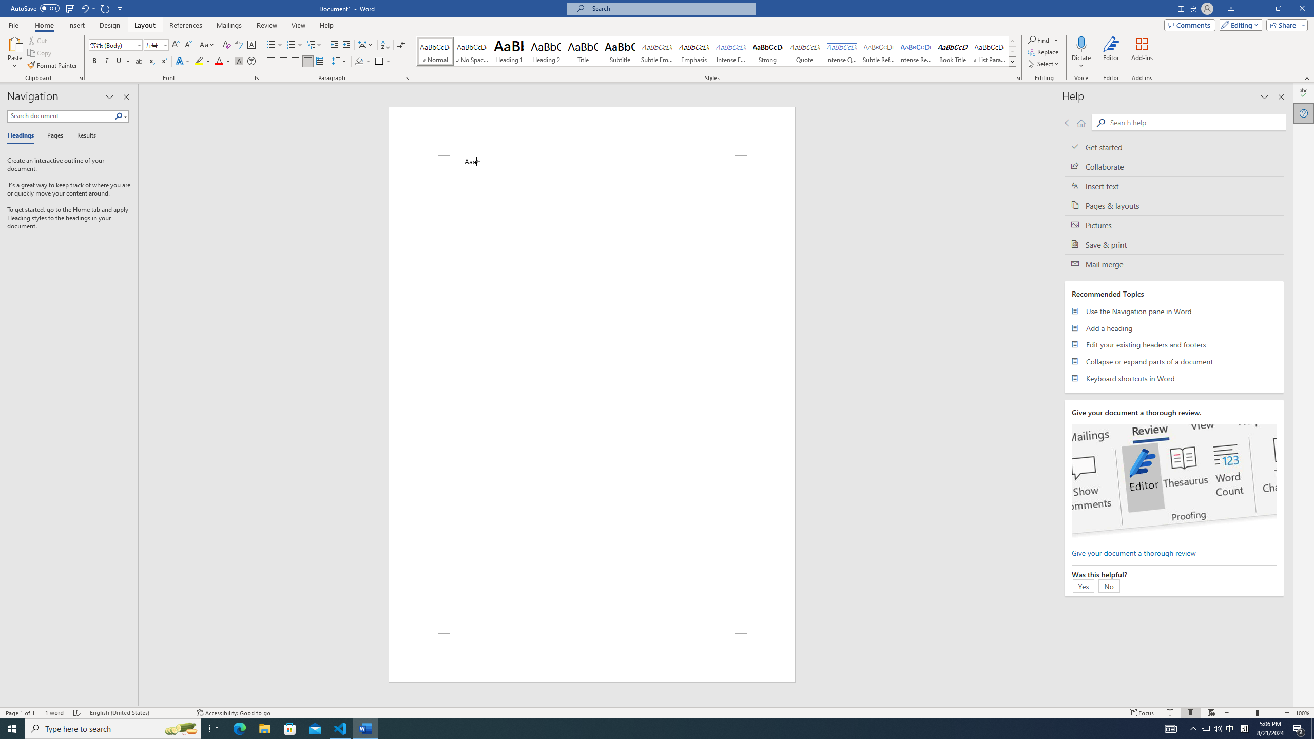 Image resolution: width=1314 pixels, height=739 pixels. Describe the element at coordinates (670, 8) in the screenshot. I see `Microsoft search` at that location.